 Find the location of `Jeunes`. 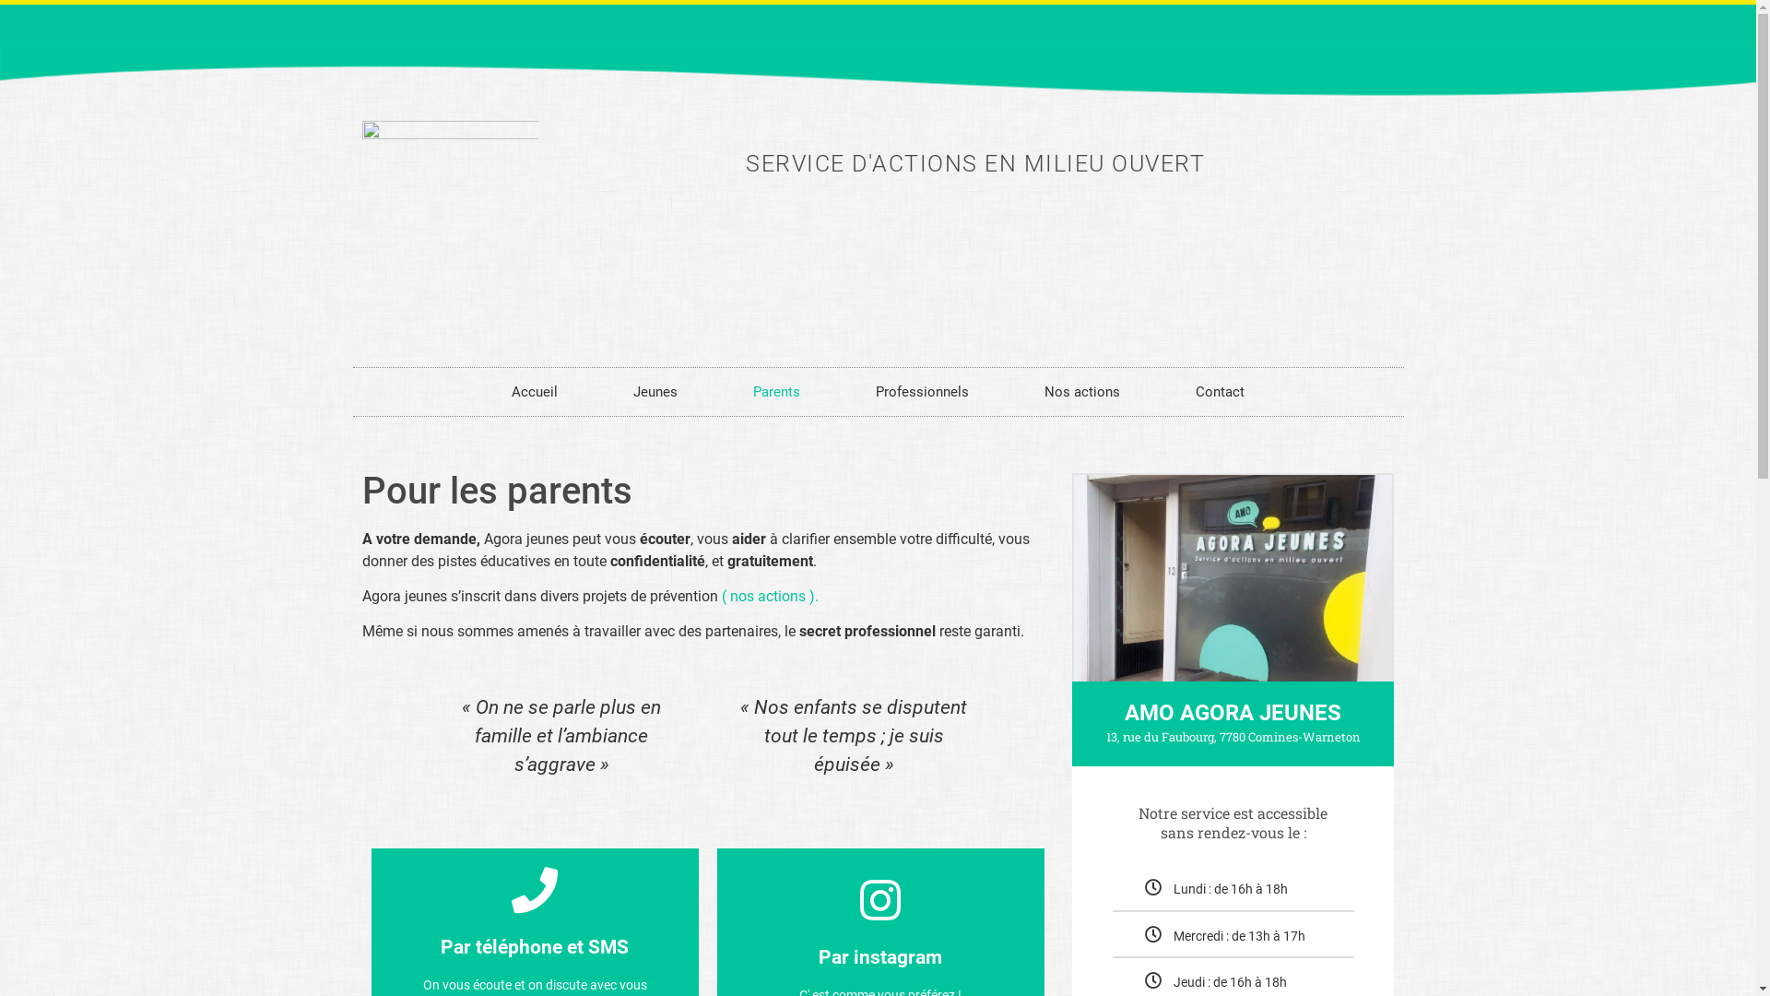

Jeunes is located at coordinates (655, 392).